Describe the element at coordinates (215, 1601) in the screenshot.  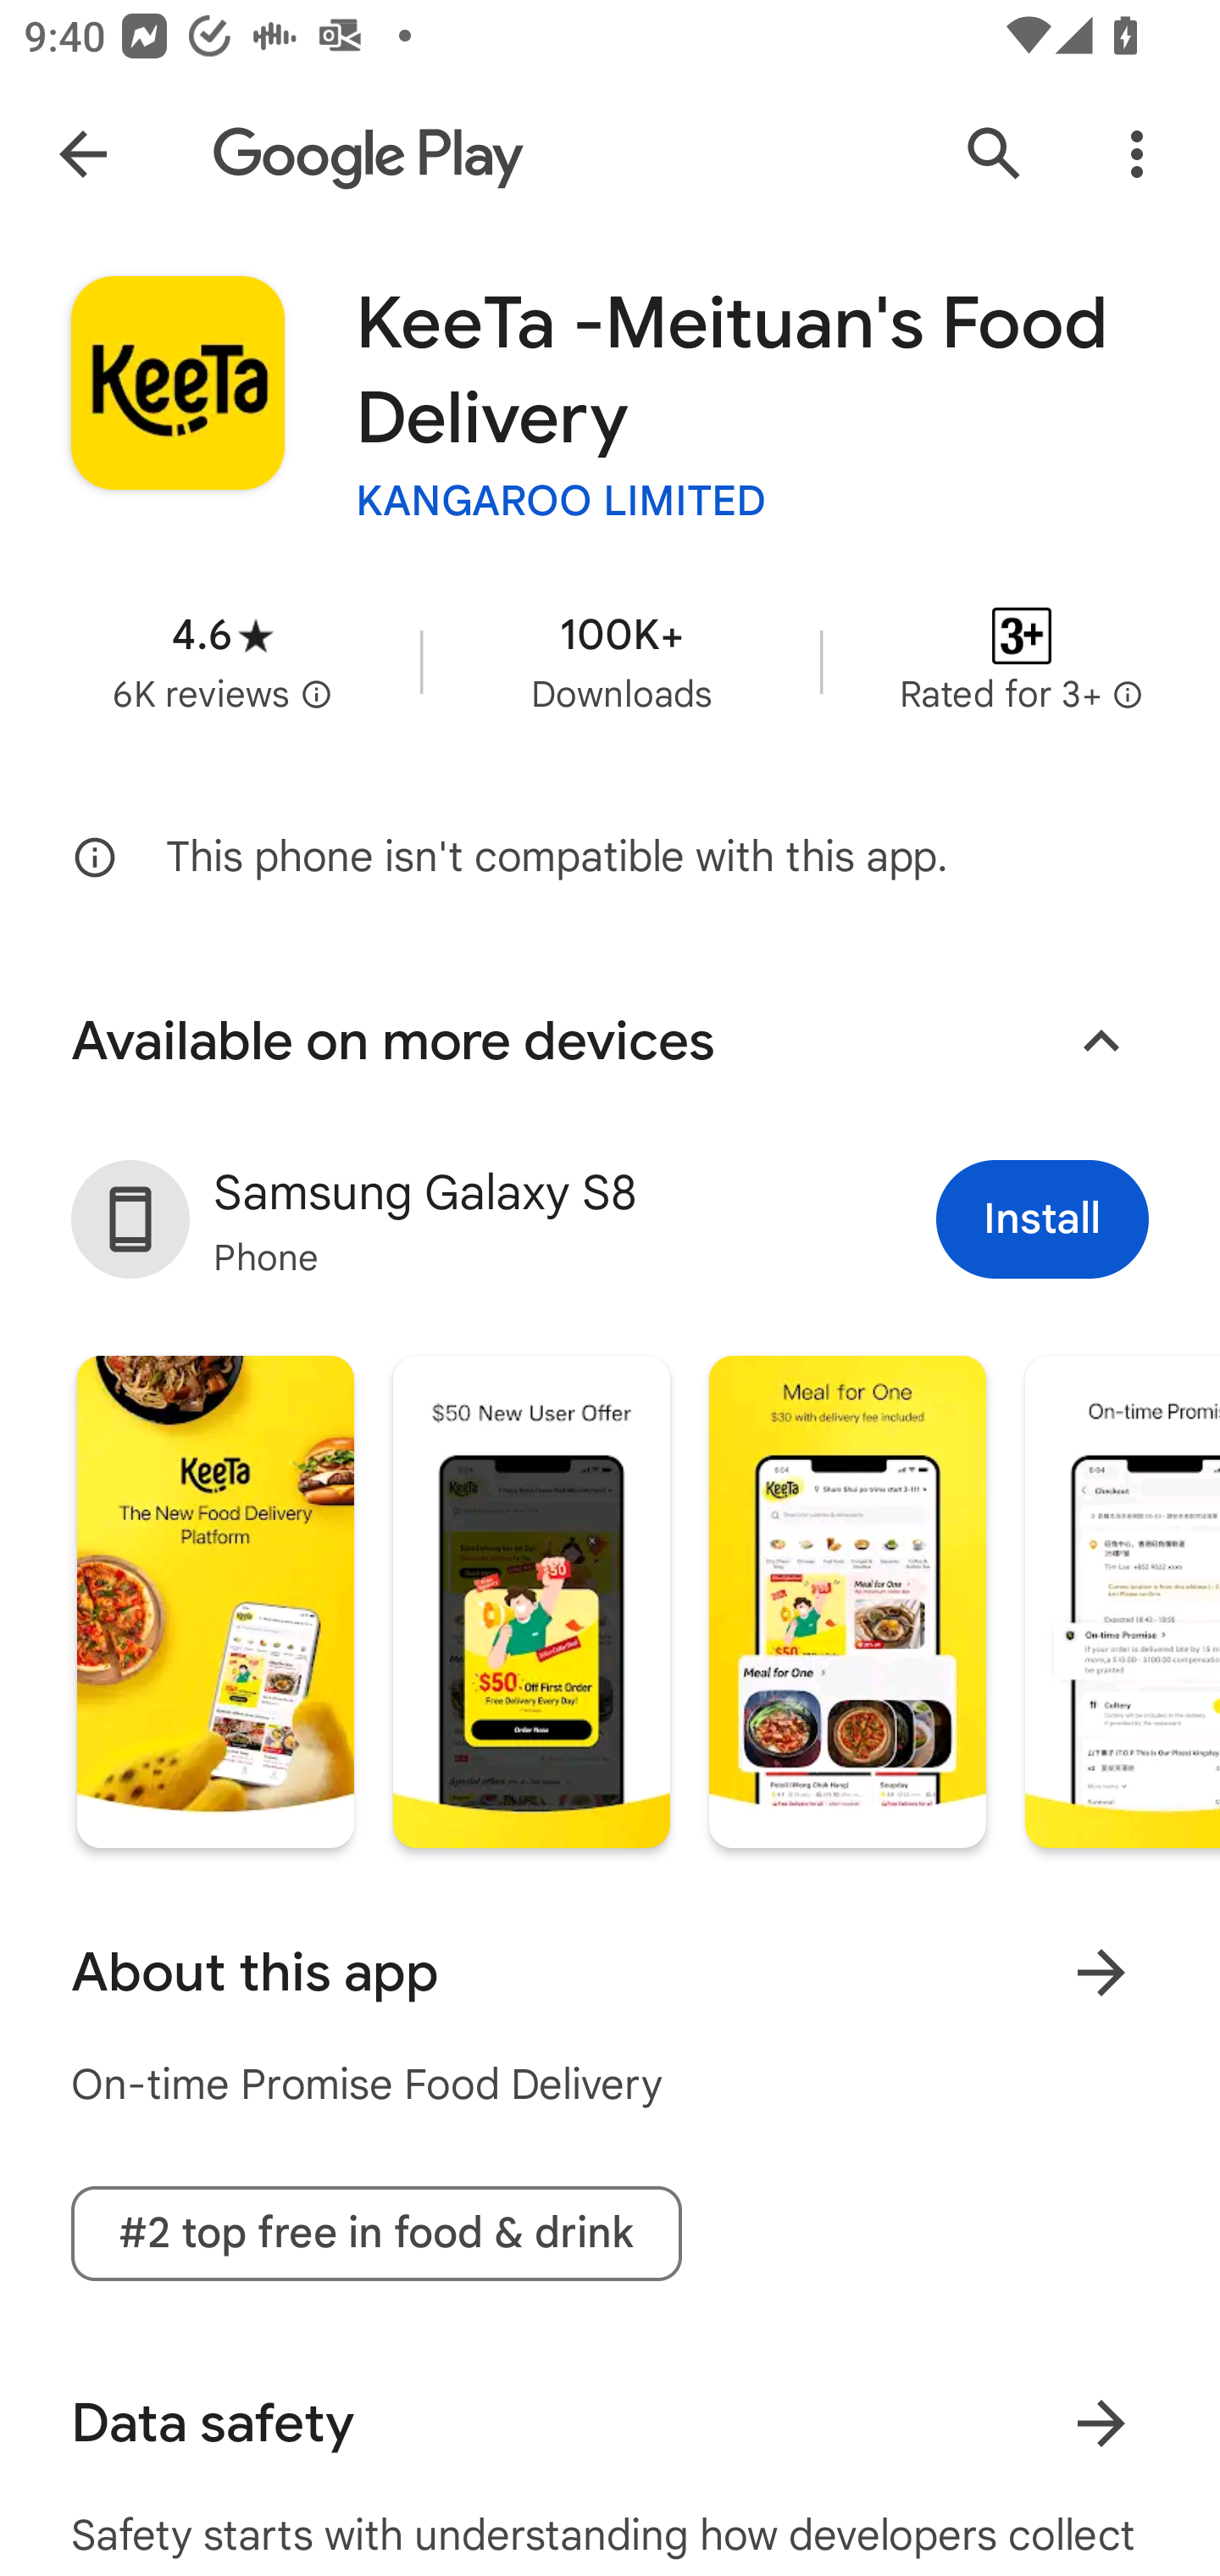
I see `Screenshot "1" of "6"` at that location.